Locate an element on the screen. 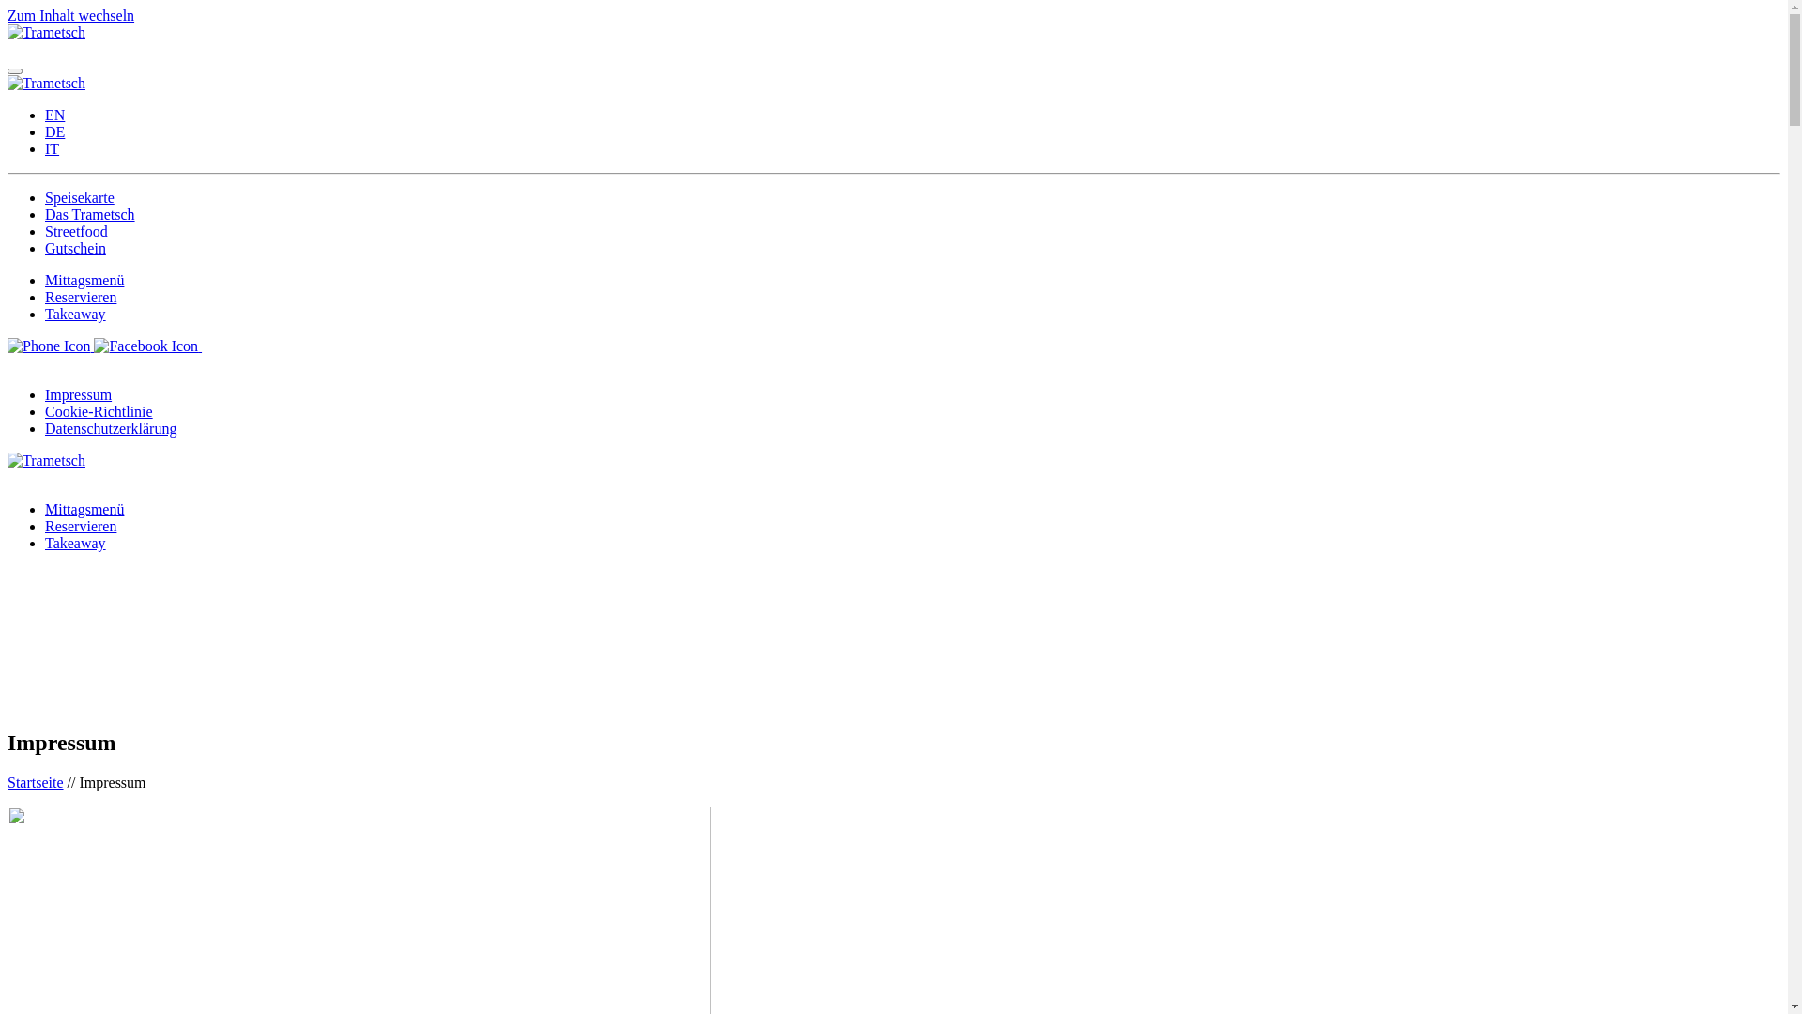  Reservieren is located at coordinates (81, 526).